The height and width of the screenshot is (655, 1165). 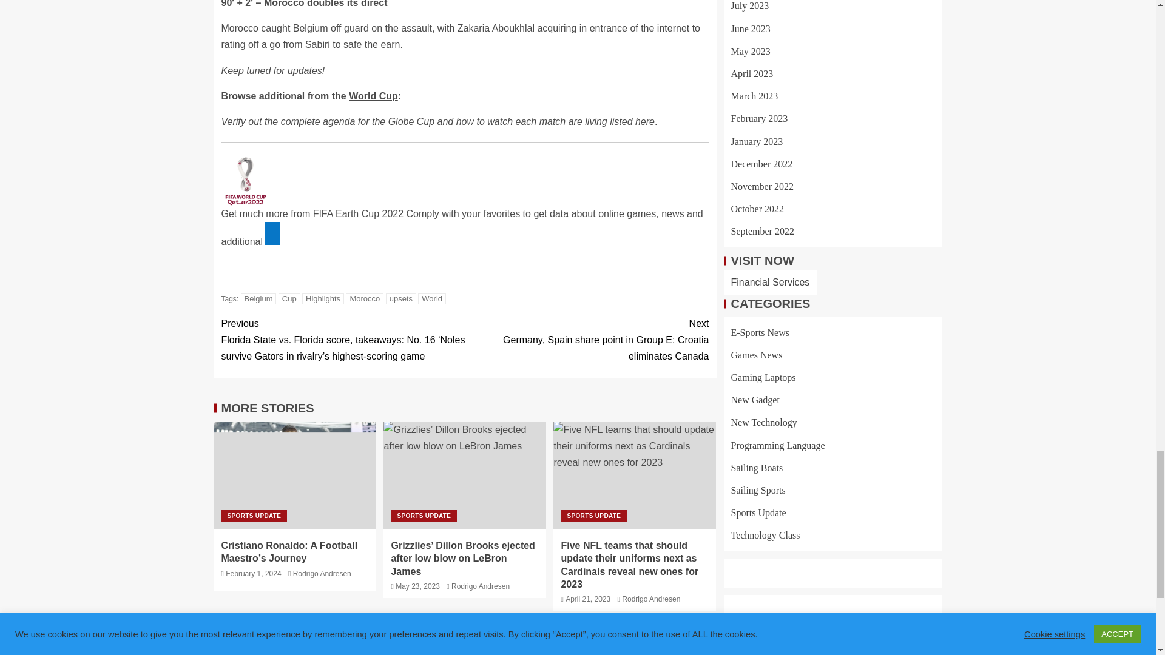 What do you see at coordinates (432, 298) in the screenshot?
I see `World` at bounding box center [432, 298].